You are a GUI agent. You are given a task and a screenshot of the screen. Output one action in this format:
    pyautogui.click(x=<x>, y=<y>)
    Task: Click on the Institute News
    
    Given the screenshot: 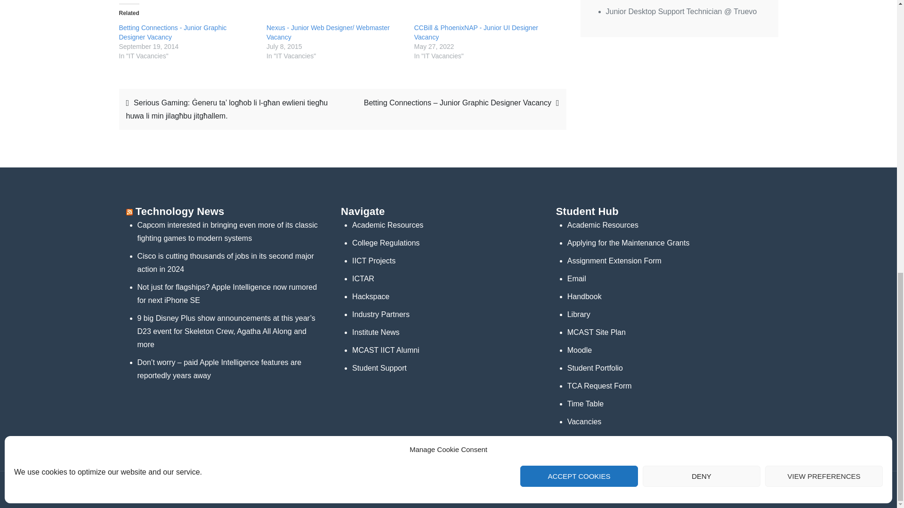 What is the action you would take?
    pyautogui.click(x=376, y=332)
    